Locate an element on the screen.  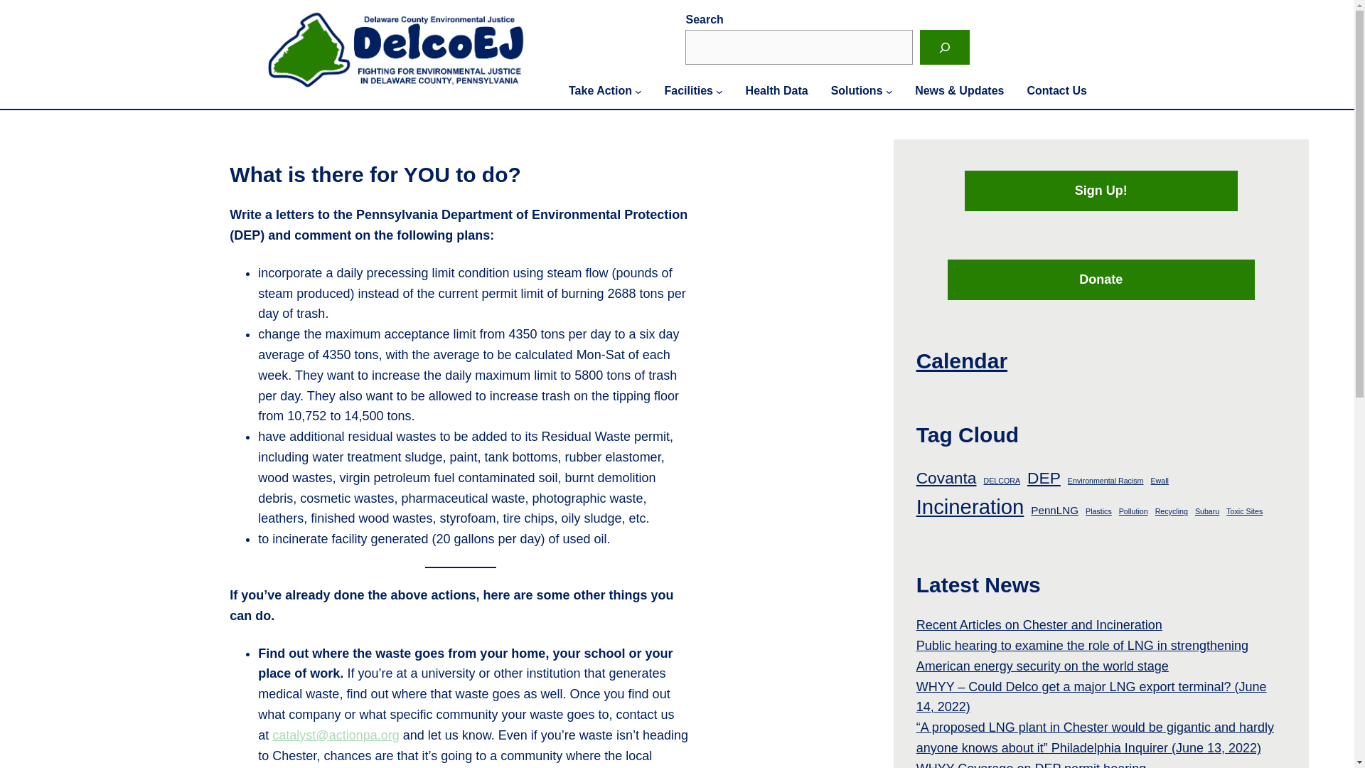
PennLNG is located at coordinates (1054, 511).